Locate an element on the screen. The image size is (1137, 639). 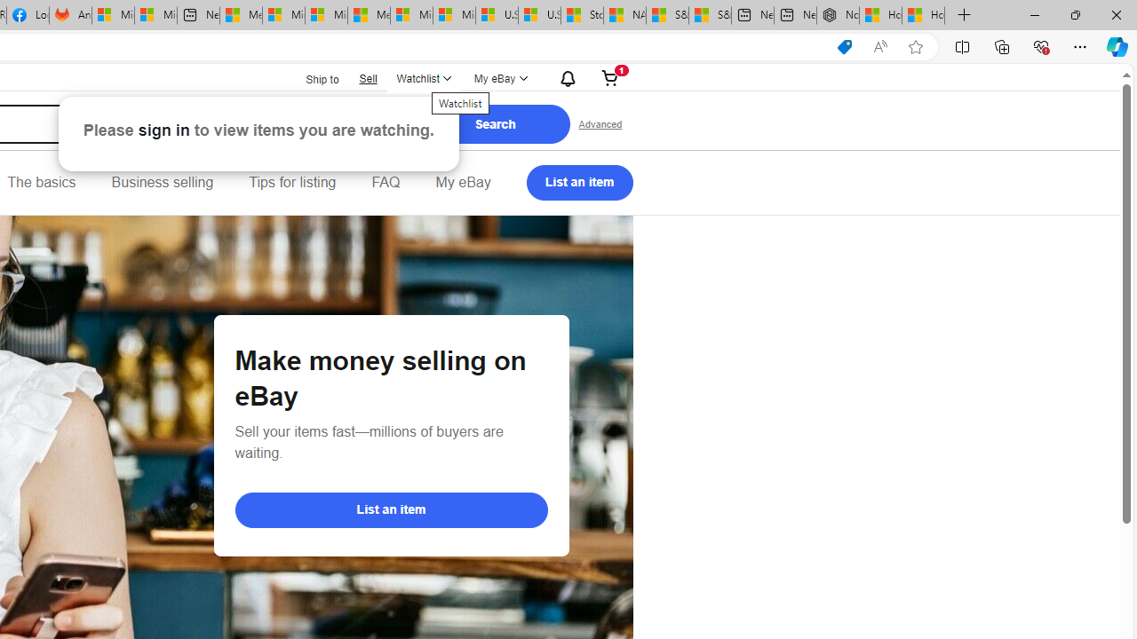
Select a category for search is located at coordinates (337, 124).